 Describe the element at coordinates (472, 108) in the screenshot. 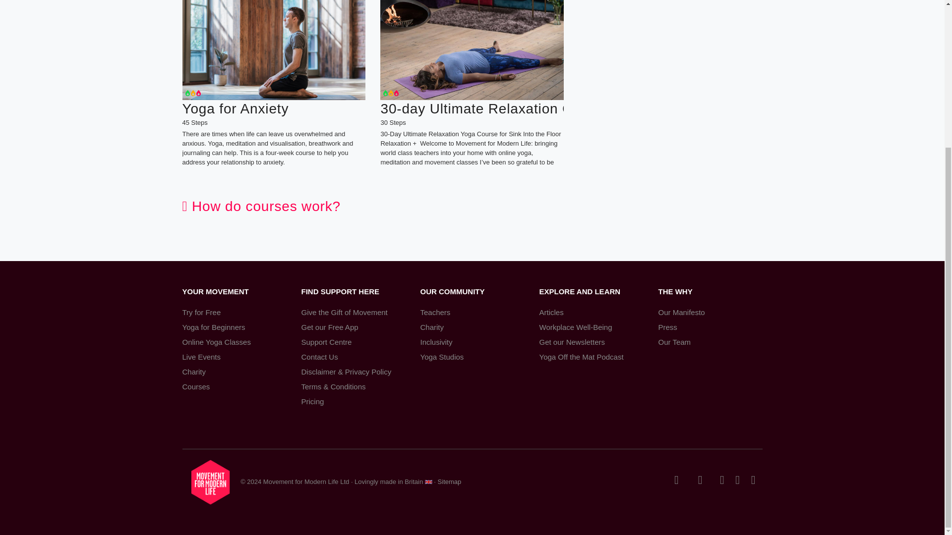

I see `30-day Ultimate Relaxation Course` at that location.